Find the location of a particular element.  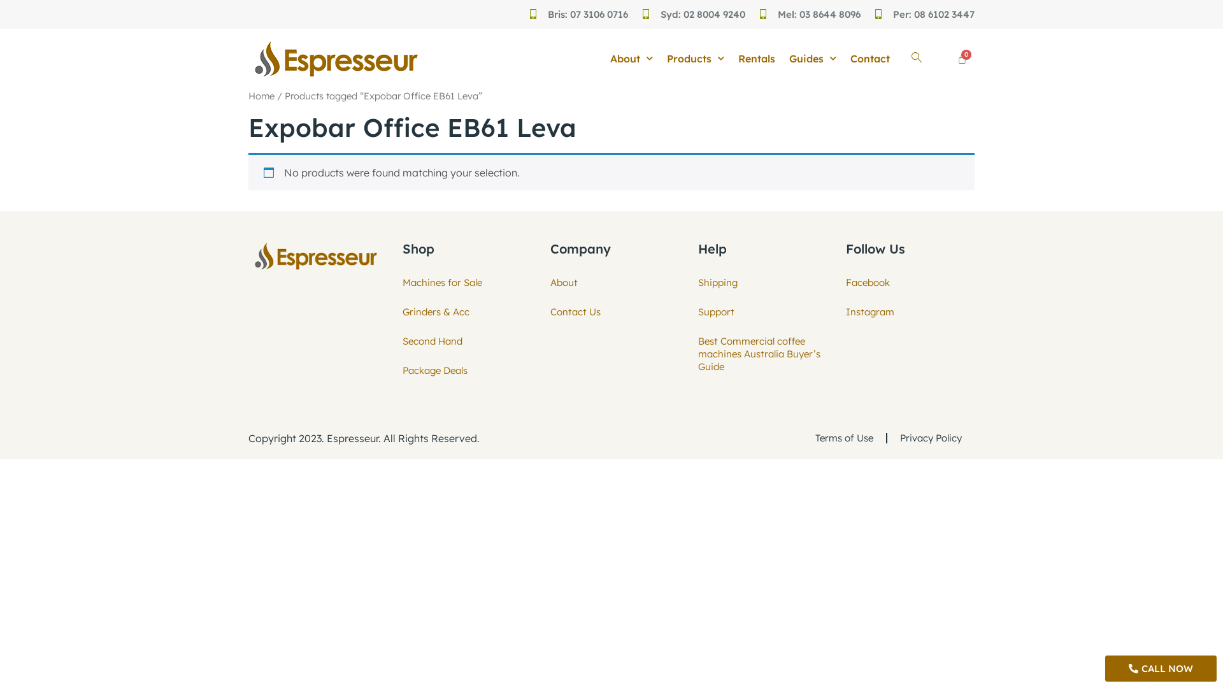

Products is located at coordinates (696, 59).